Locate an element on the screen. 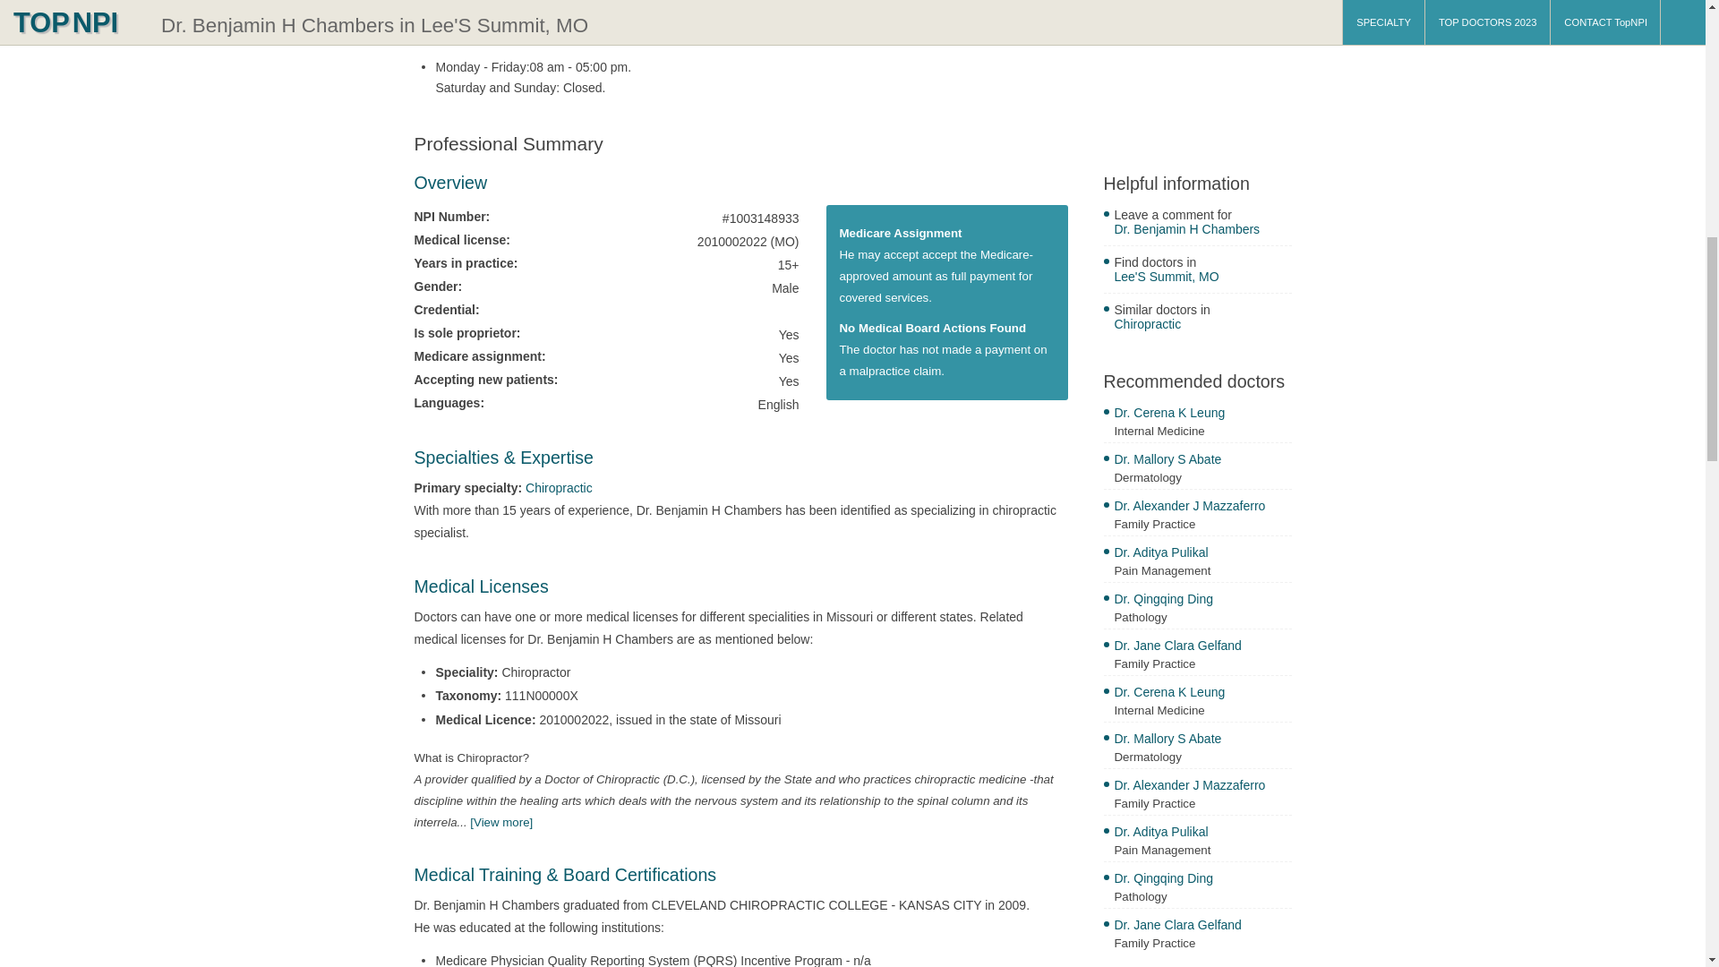 Image resolution: width=1719 pixels, height=967 pixels. Dr. Mallory S Abate is located at coordinates (1202, 461).